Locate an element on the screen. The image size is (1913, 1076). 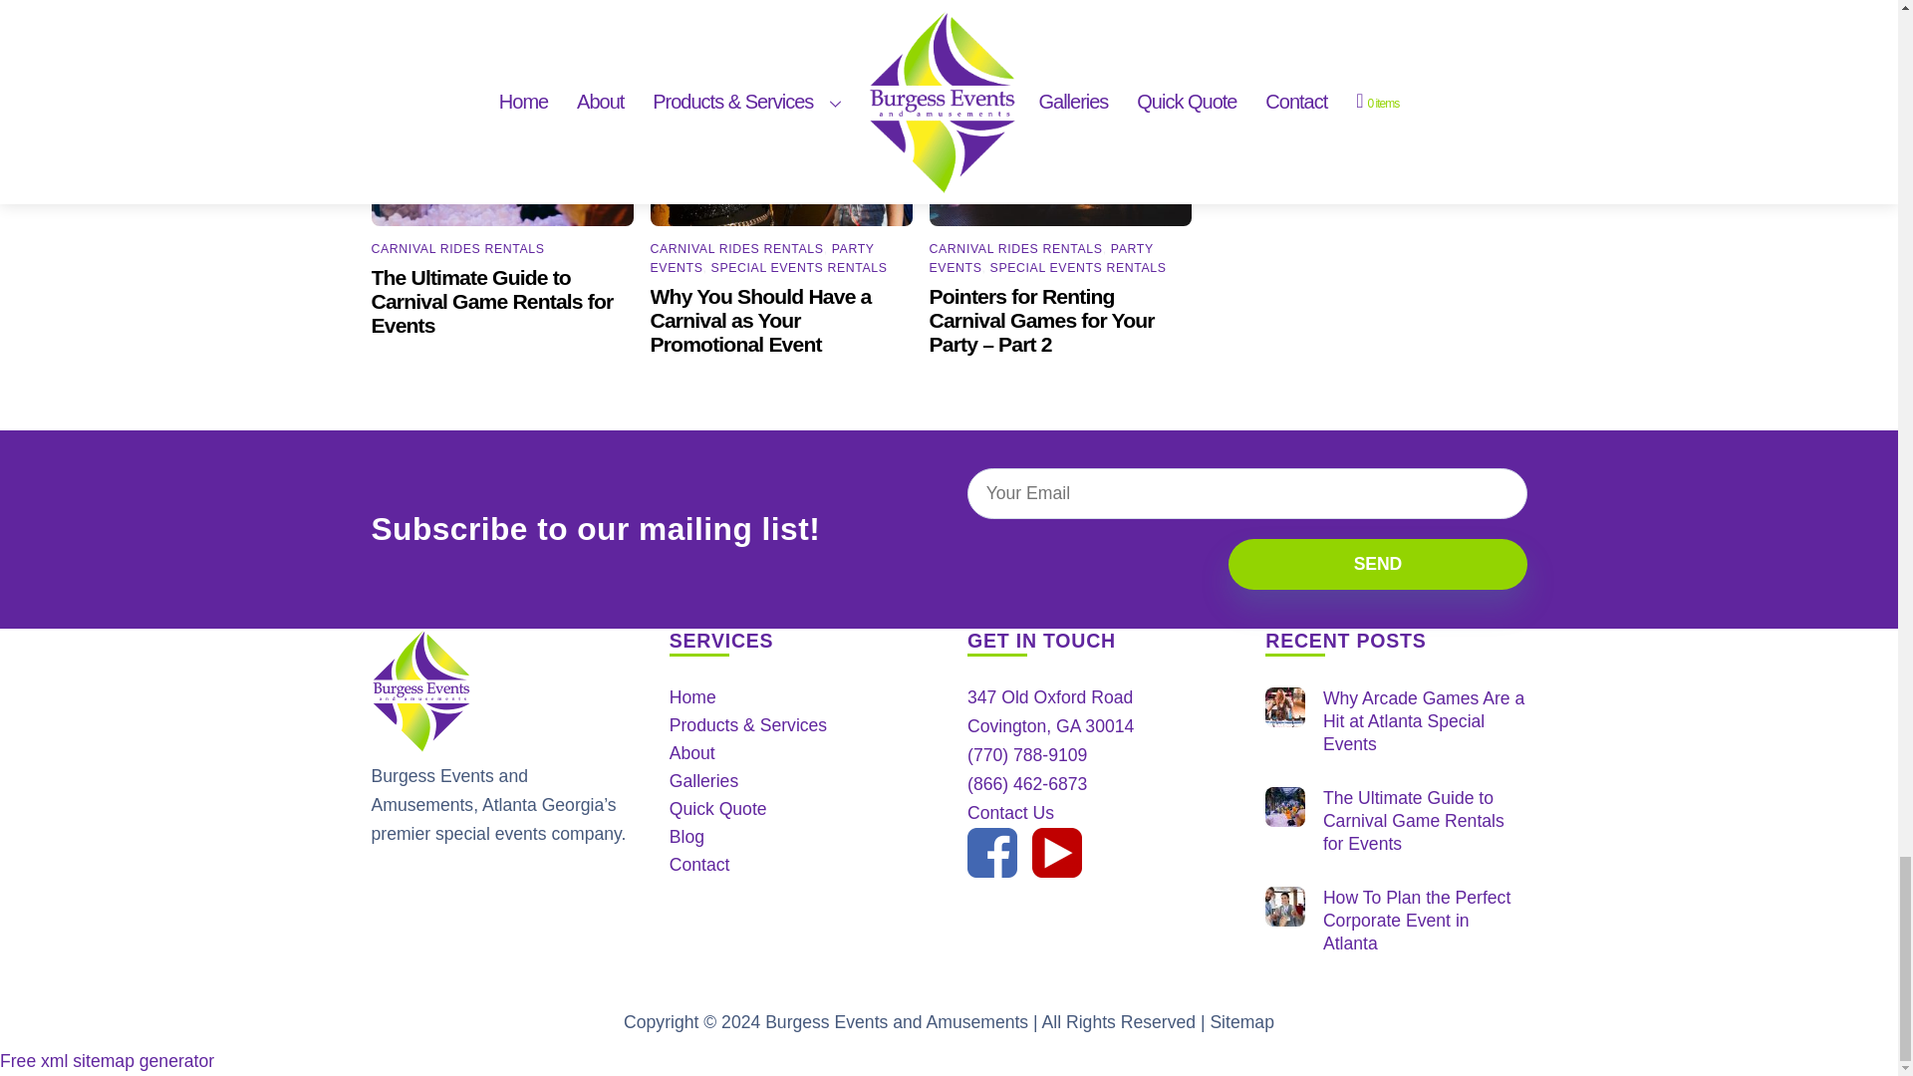
natalia-blauth-Y7G27hhg15U-unsplash is located at coordinates (781, 116).